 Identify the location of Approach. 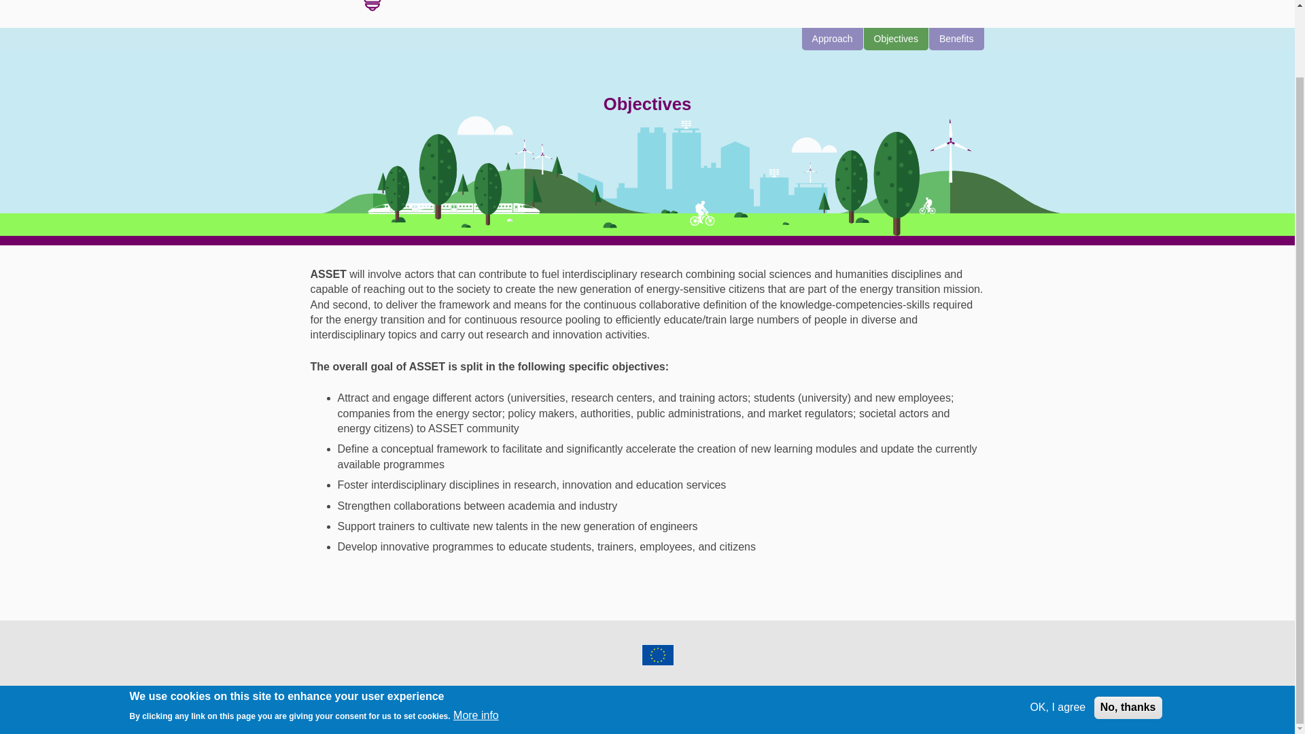
(833, 39).